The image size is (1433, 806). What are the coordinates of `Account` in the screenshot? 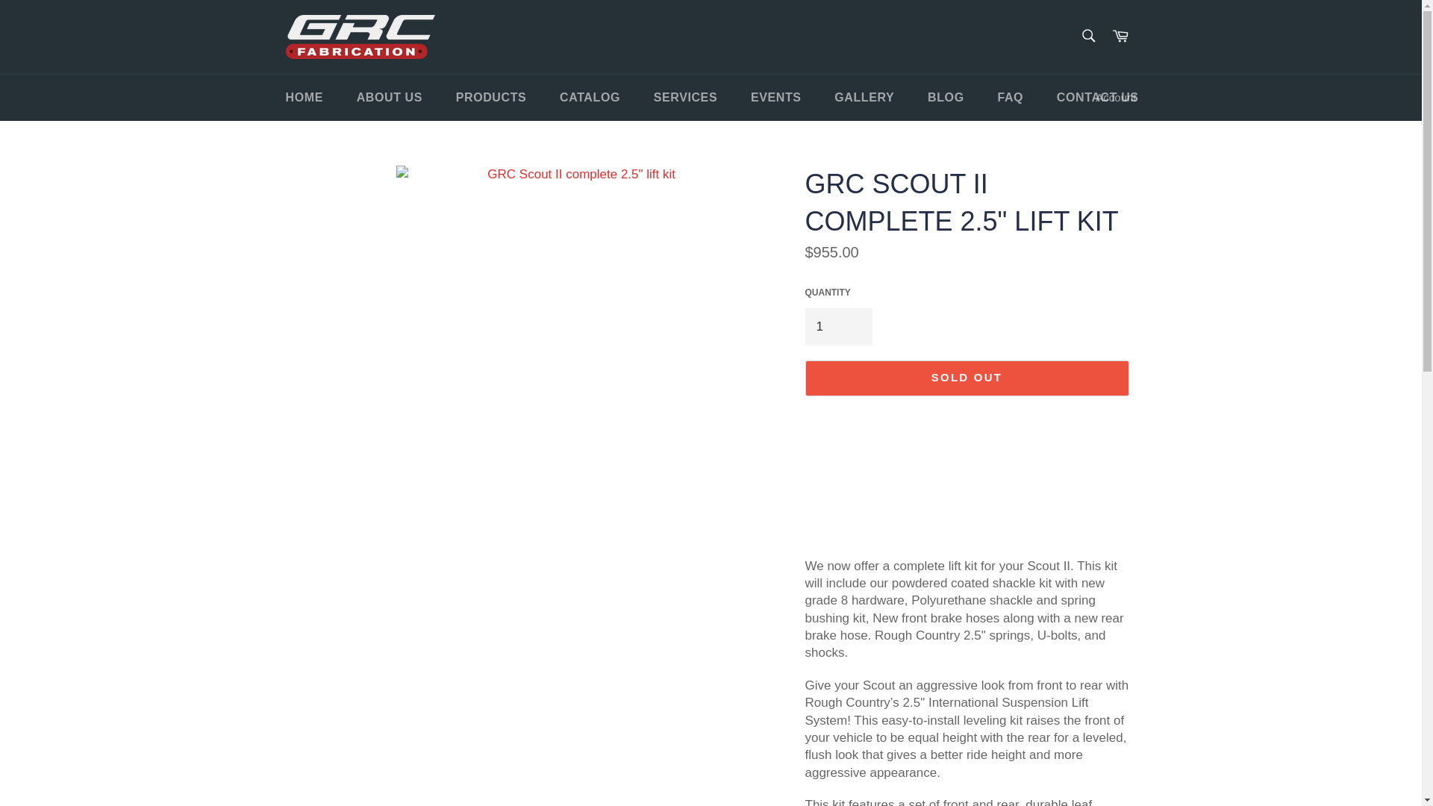 It's located at (1115, 99).